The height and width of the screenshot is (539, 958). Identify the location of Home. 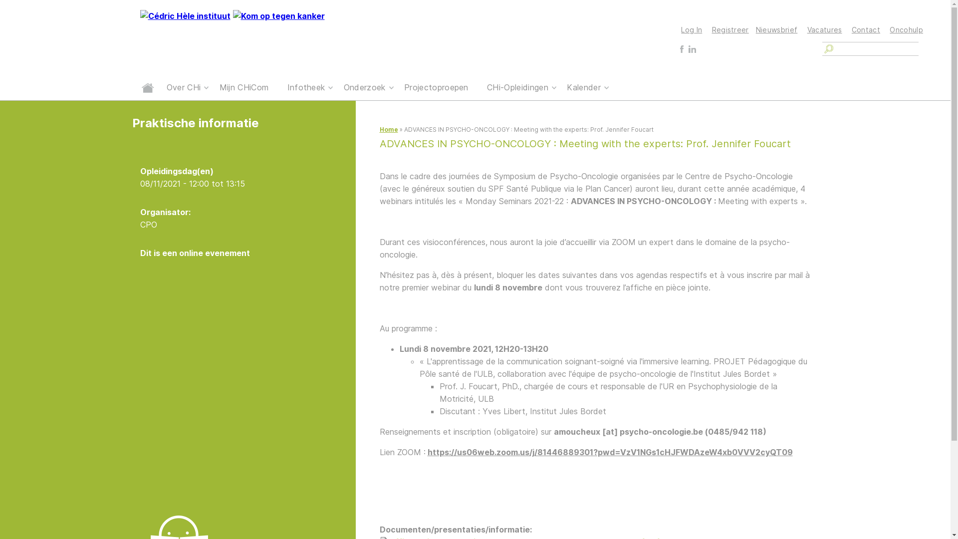
(388, 130).